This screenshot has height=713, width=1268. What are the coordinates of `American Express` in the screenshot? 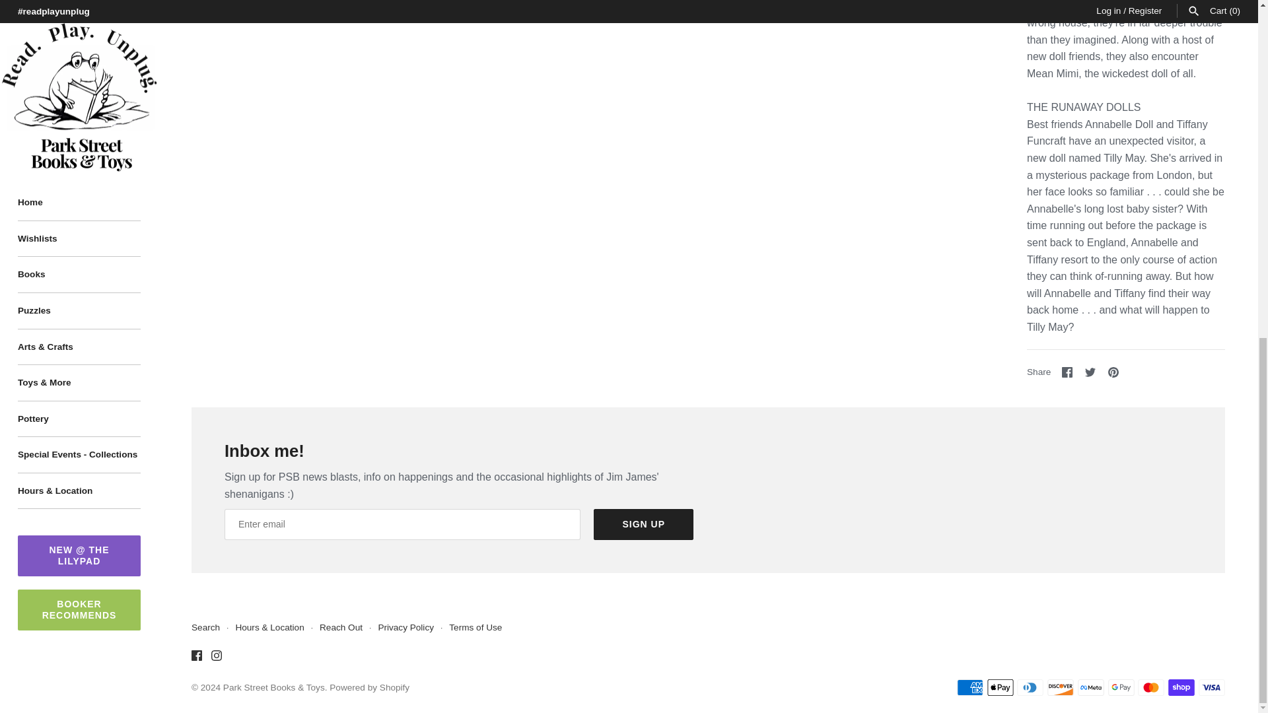 It's located at (970, 688).